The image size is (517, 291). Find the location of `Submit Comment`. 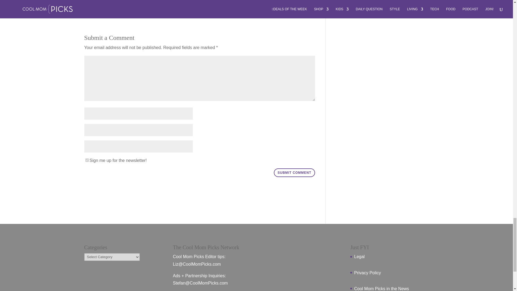

Submit Comment is located at coordinates (294, 172).